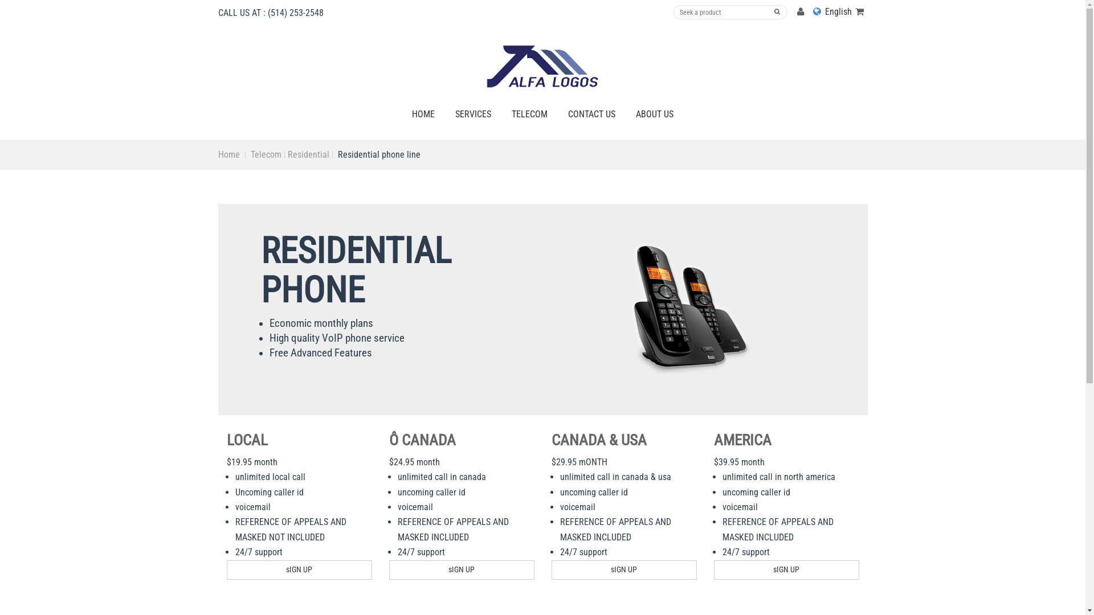  I want to click on Alfa Logos, so click(542, 67).